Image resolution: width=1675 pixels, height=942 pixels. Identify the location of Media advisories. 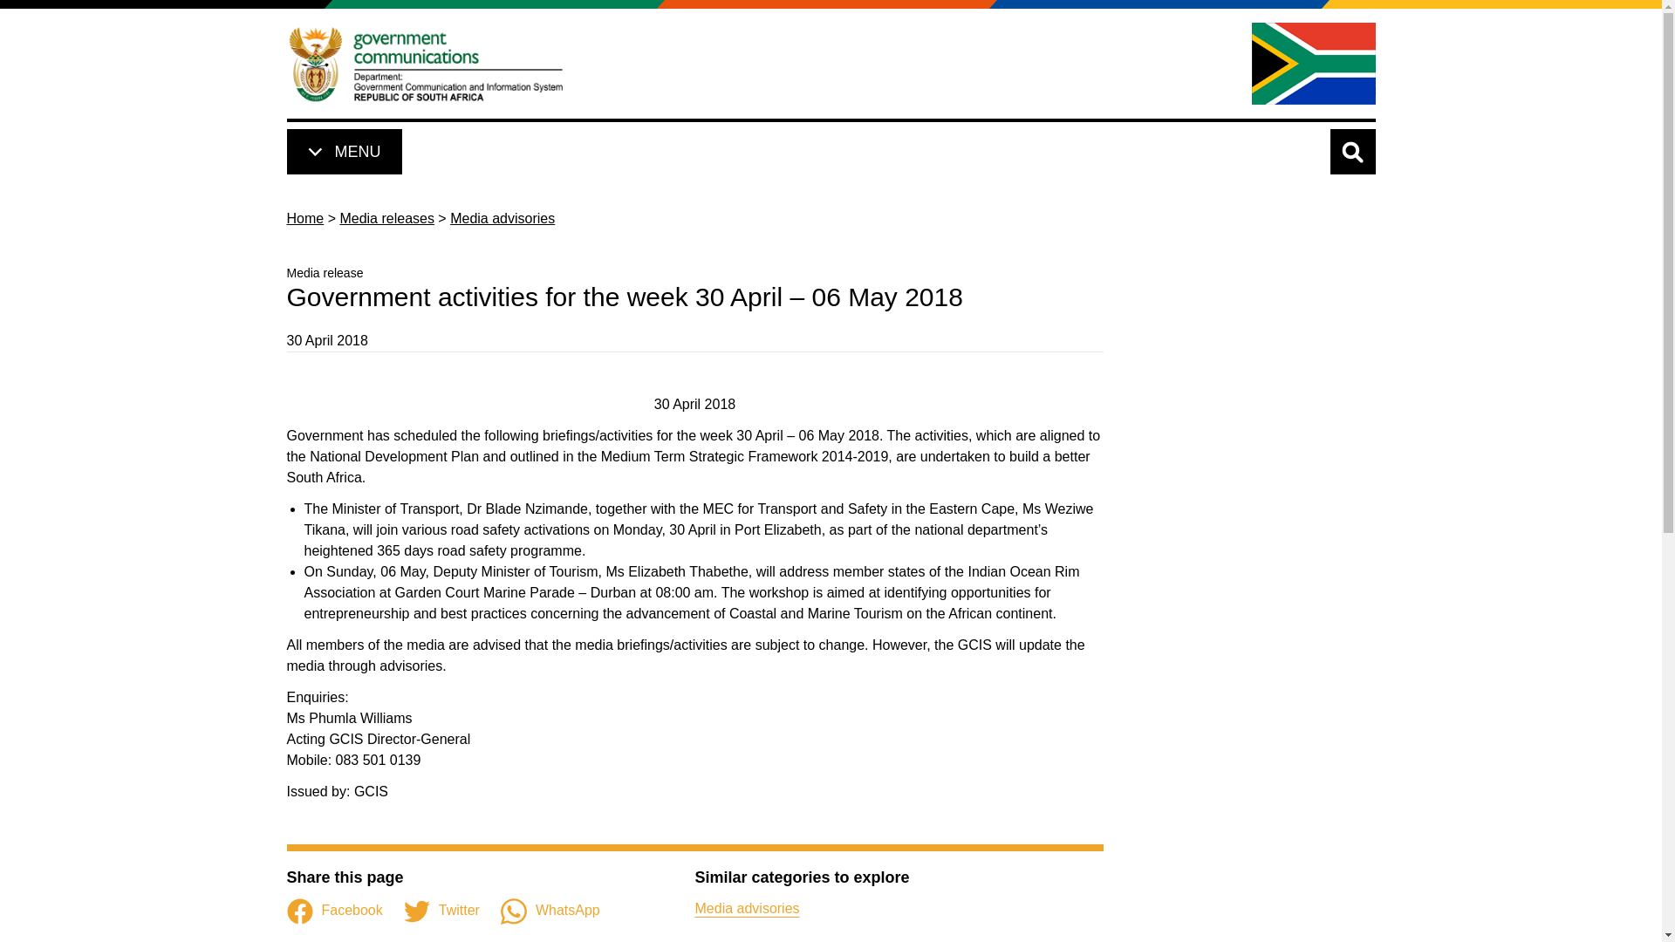
(747, 907).